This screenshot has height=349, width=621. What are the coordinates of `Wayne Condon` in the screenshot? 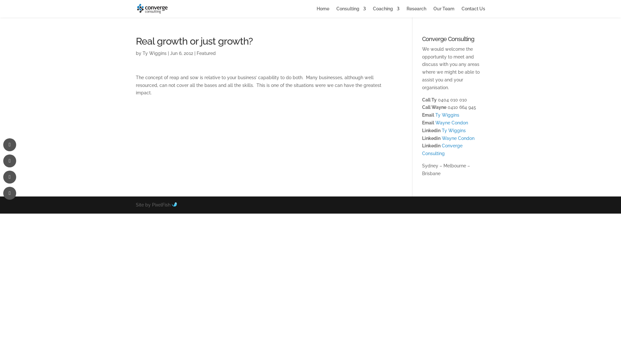 It's located at (452, 123).